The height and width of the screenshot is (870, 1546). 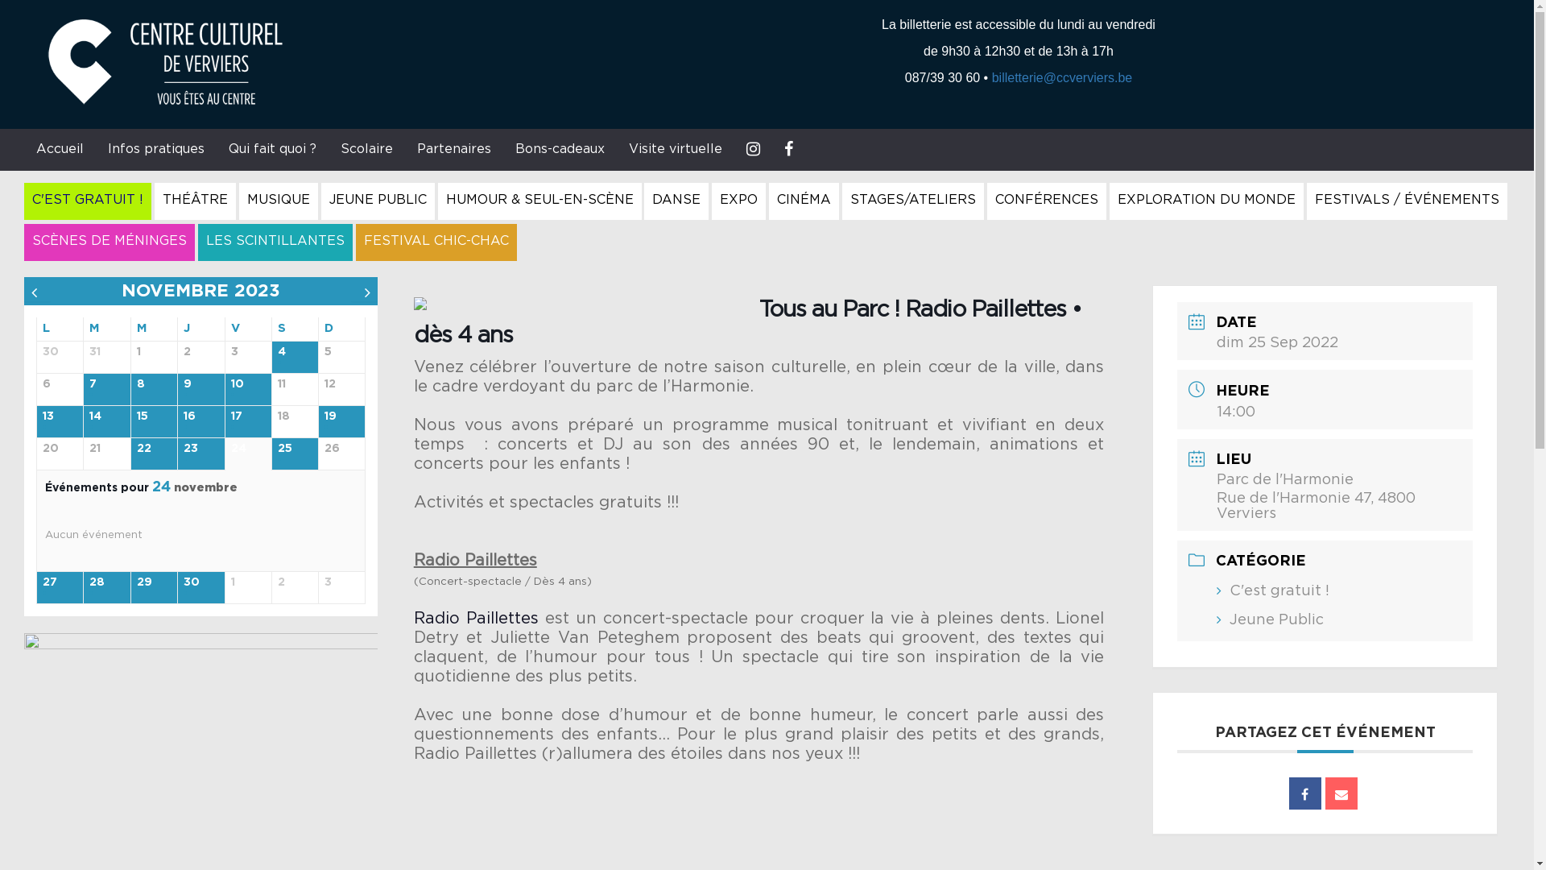 I want to click on 25, so click(x=295, y=454).